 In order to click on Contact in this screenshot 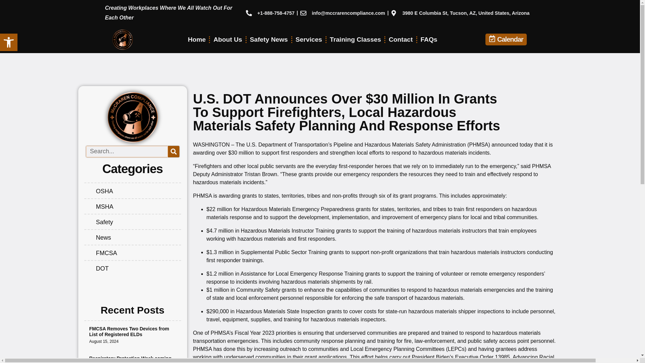, I will do `click(400, 39)`.